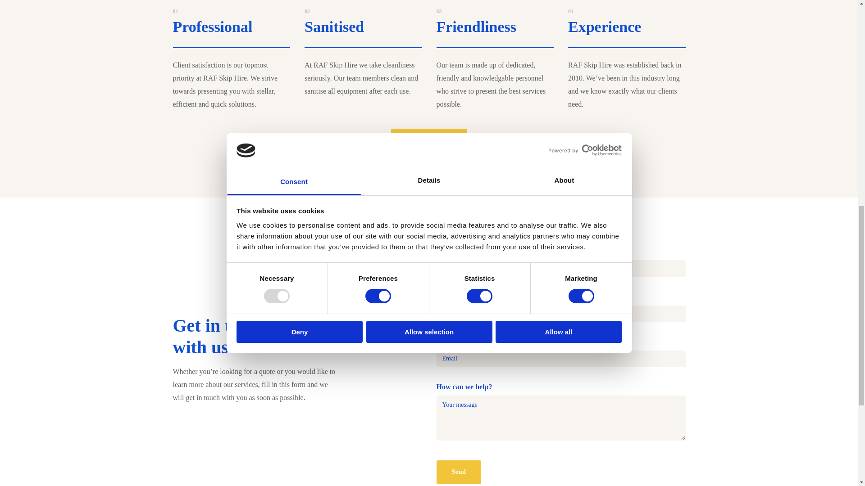 The height and width of the screenshot is (486, 865). Describe the element at coordinates (429, 140) in the screenshot. I see `Waste Removal` at that location.